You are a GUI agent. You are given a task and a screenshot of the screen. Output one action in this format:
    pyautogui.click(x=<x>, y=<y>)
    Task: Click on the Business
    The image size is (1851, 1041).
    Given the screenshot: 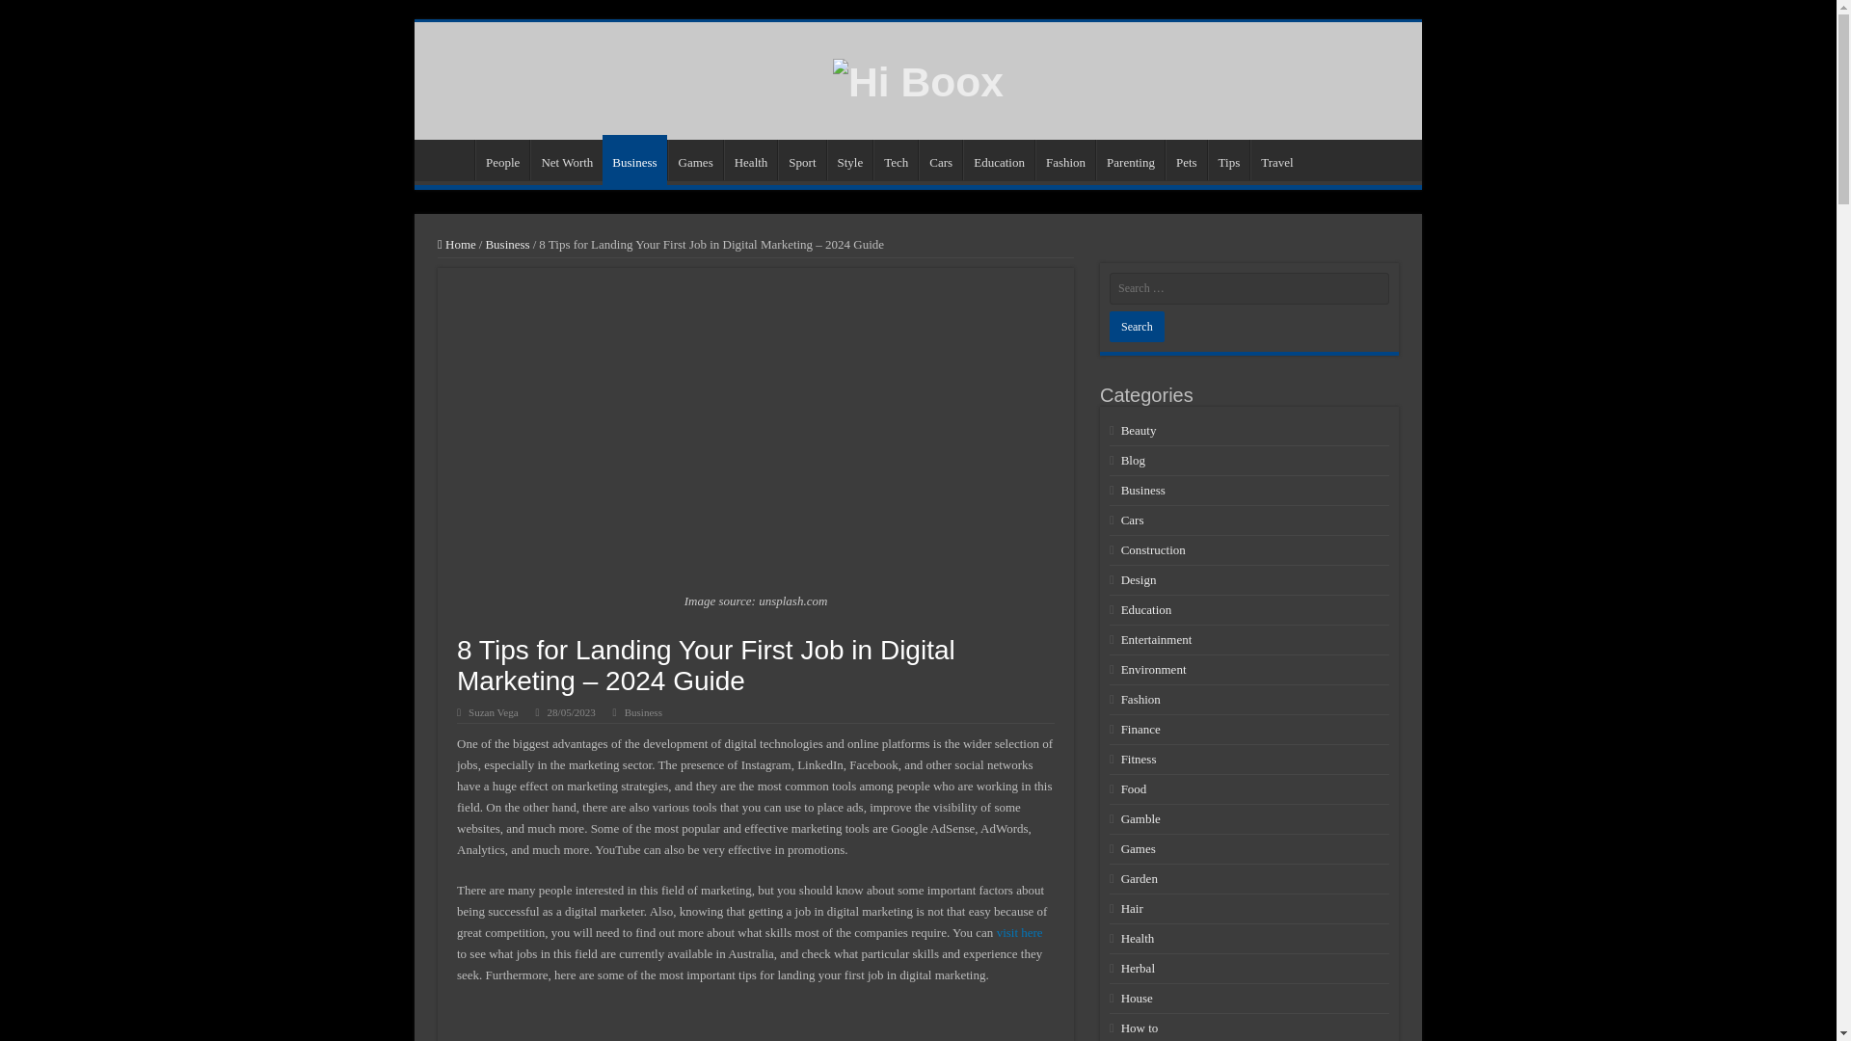 What is the action you would take?
    pyautogui.click(x=507, y=245)
    